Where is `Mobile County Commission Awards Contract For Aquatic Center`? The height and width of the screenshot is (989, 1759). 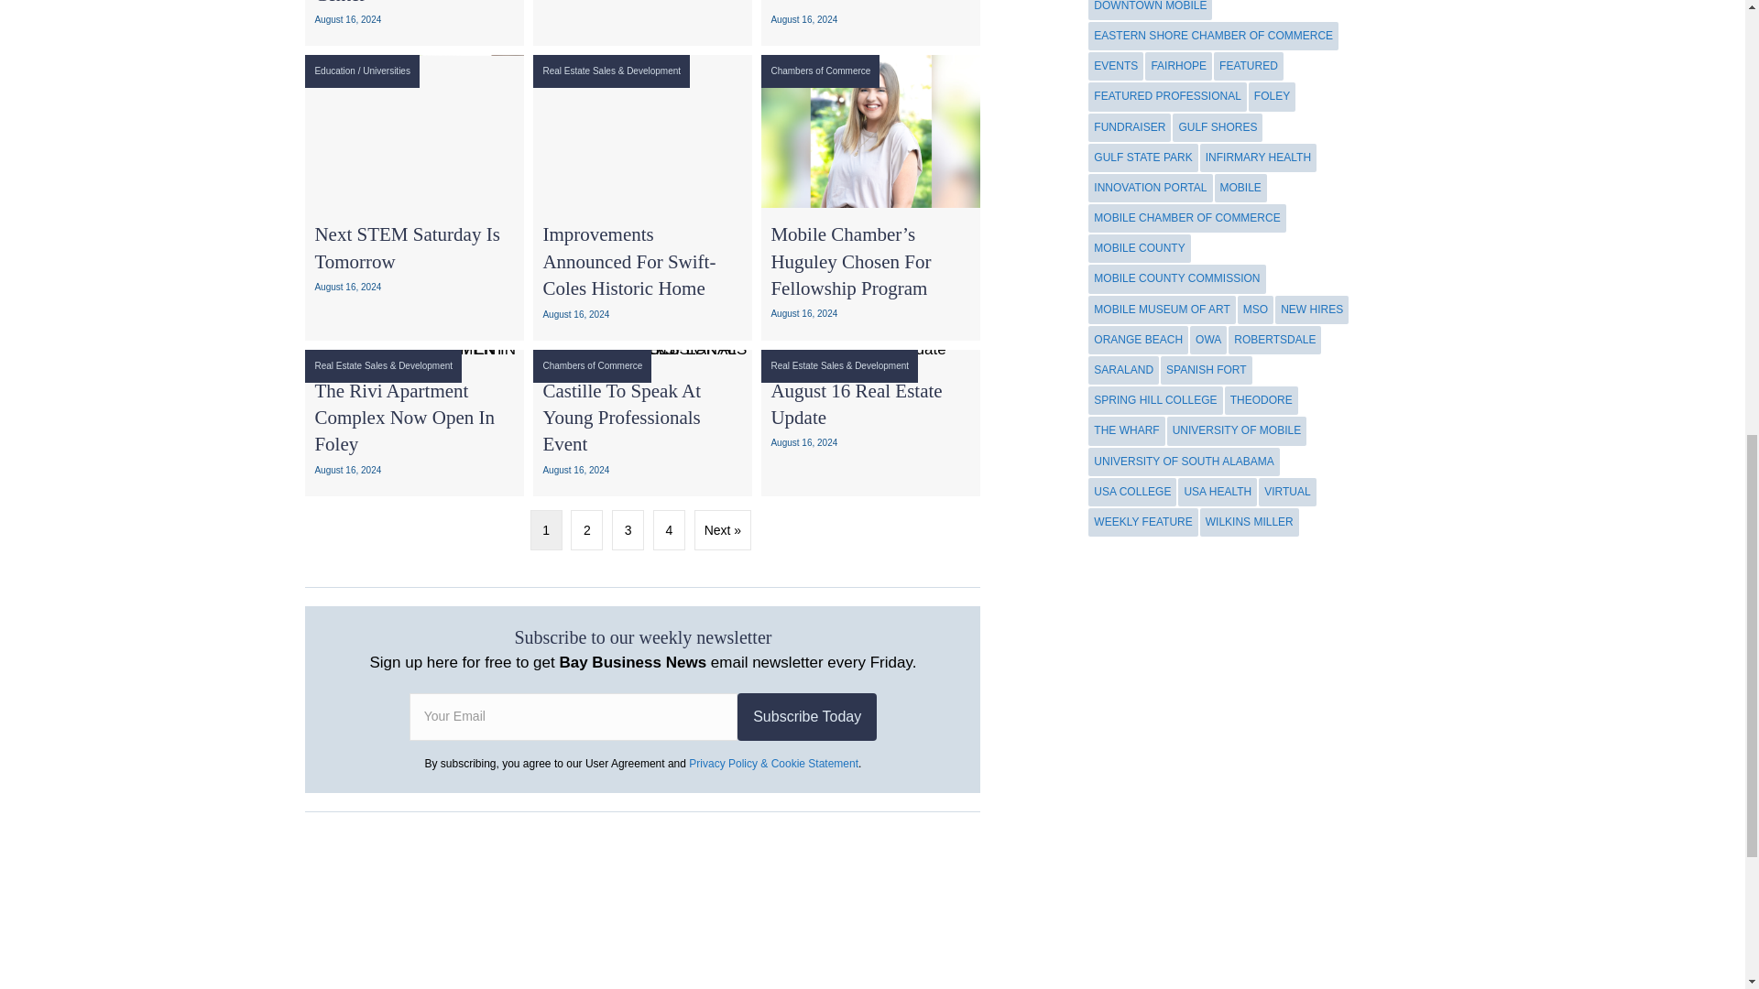 Mobile County Commission Awards Contract For Aquatic Center is located at coordinates (414, 22).